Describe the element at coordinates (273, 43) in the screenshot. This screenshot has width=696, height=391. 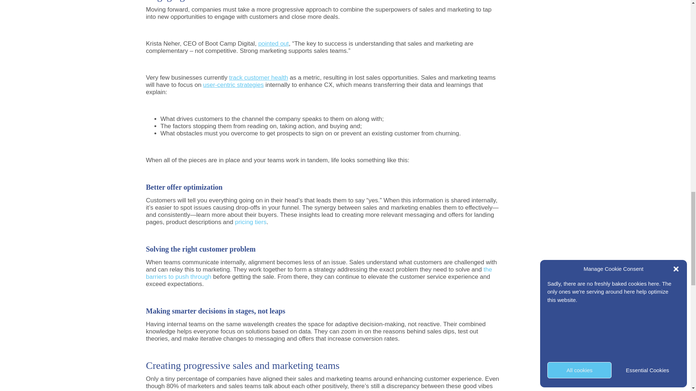
I see `pointed out` at that location.